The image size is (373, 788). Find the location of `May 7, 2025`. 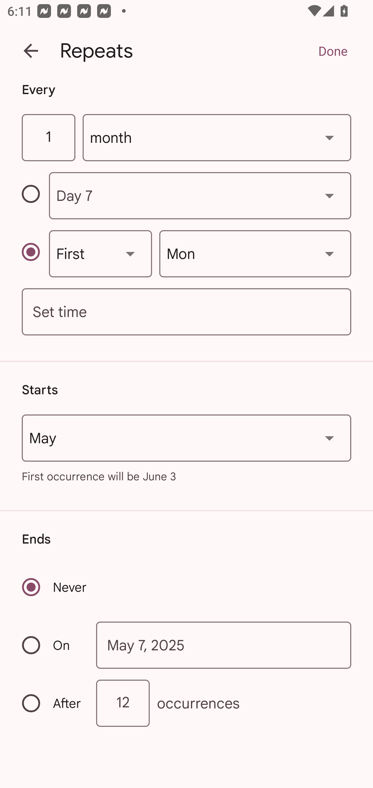

May 7, 2025 is located at coordinates (224, 645).